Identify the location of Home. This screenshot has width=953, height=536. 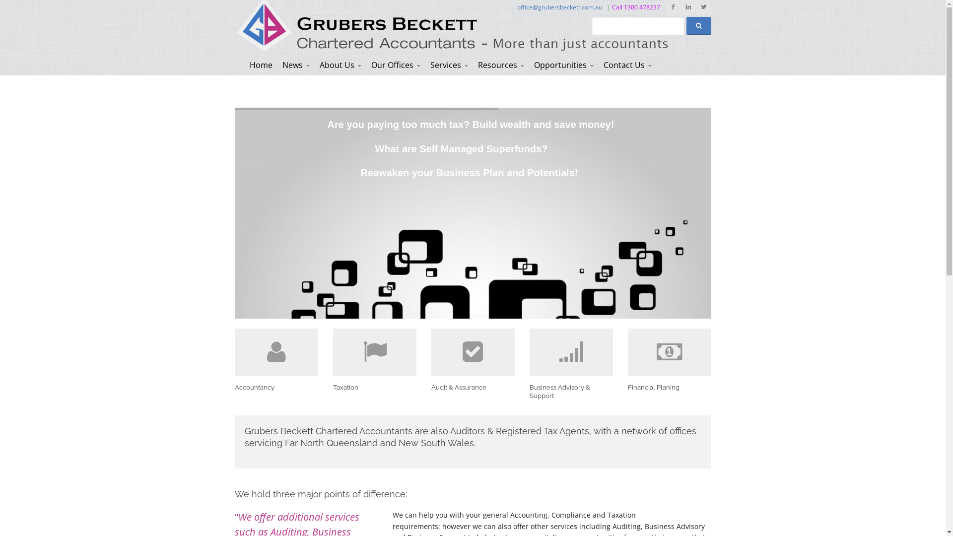
(260, 65).